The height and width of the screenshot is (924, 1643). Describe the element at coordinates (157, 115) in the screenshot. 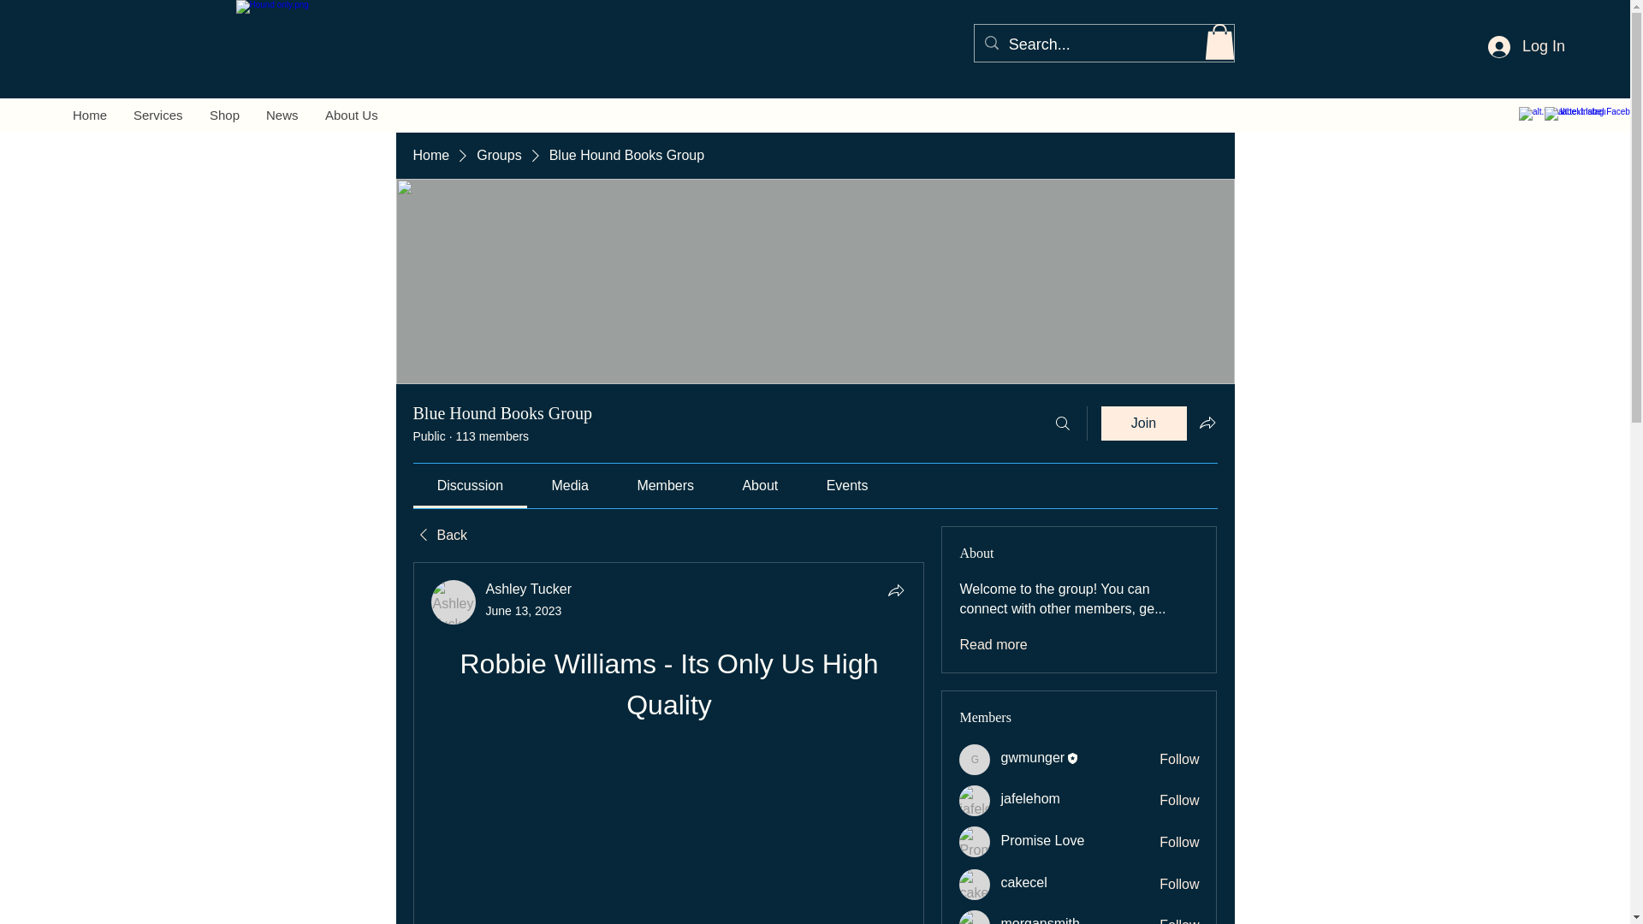

I see `Services` at that location.